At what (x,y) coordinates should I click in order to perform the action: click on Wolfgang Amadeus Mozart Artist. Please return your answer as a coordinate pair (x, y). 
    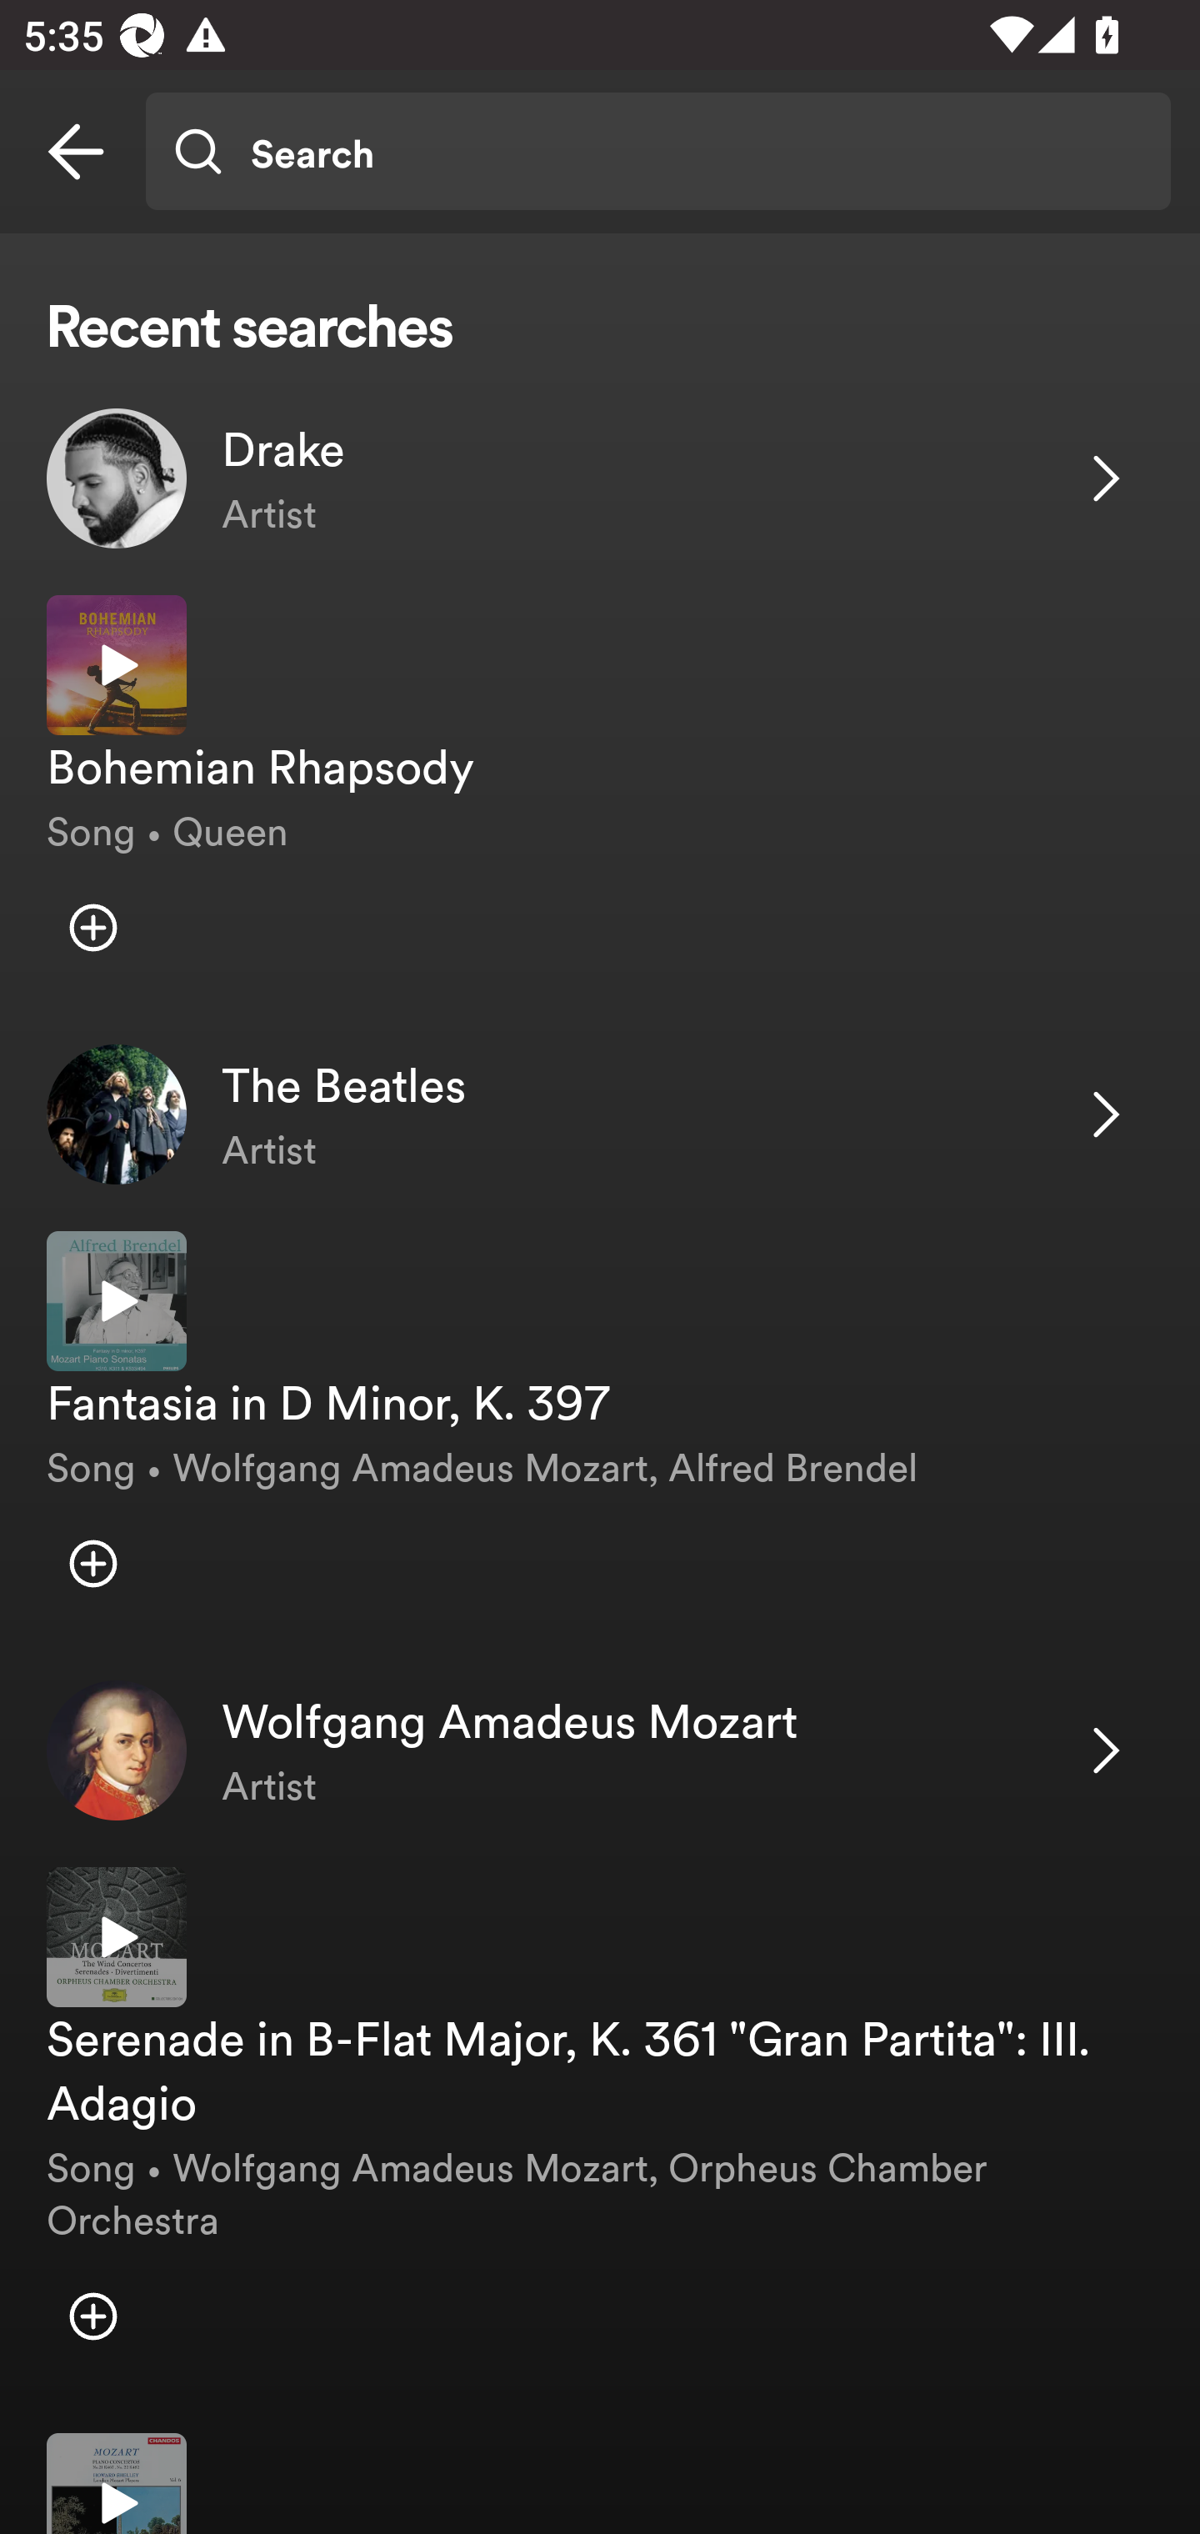
    Looking at the image, I should click on (600, 1750).